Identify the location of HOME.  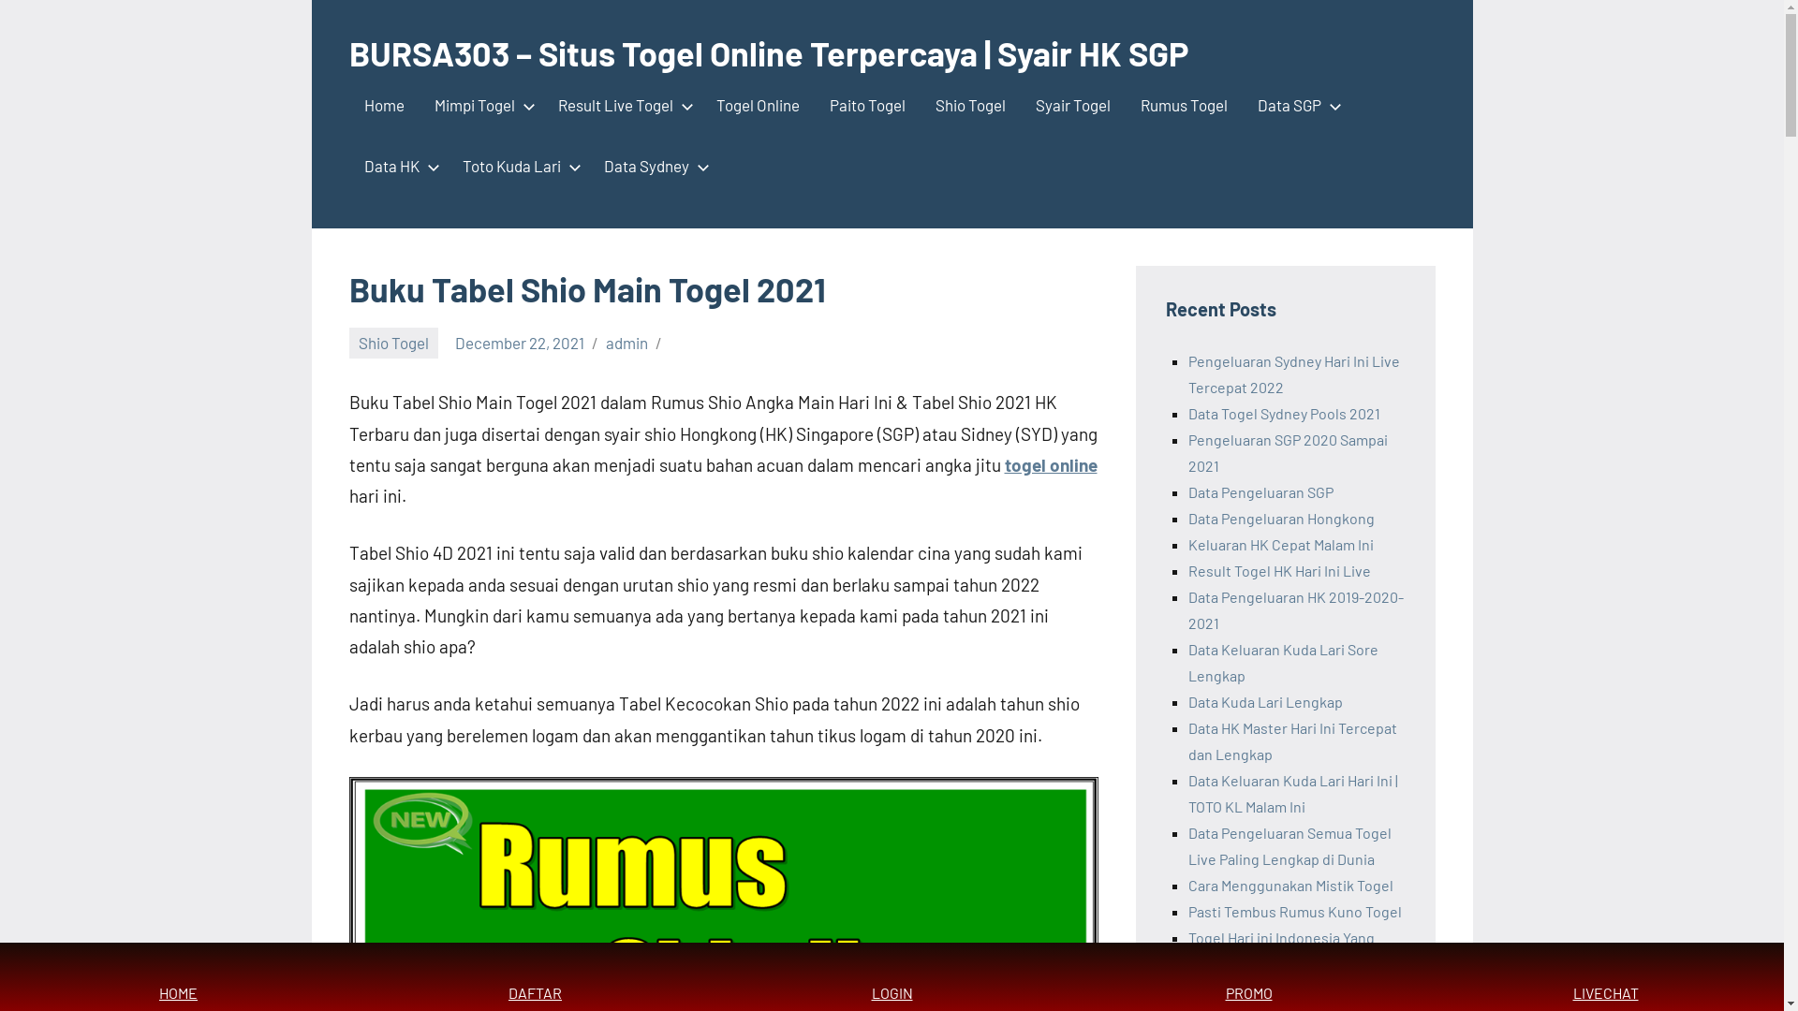
(178, 977).